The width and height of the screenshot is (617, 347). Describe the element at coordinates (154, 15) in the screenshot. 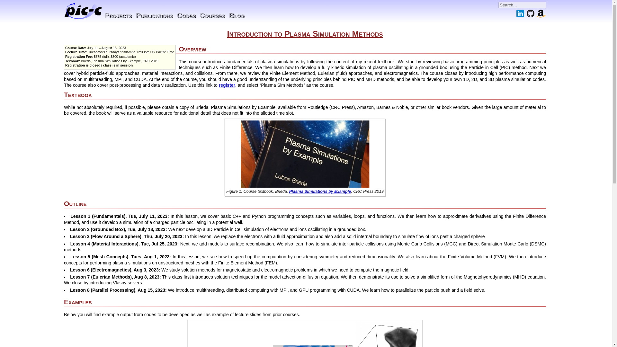

I see `Papers and Books` at that location.